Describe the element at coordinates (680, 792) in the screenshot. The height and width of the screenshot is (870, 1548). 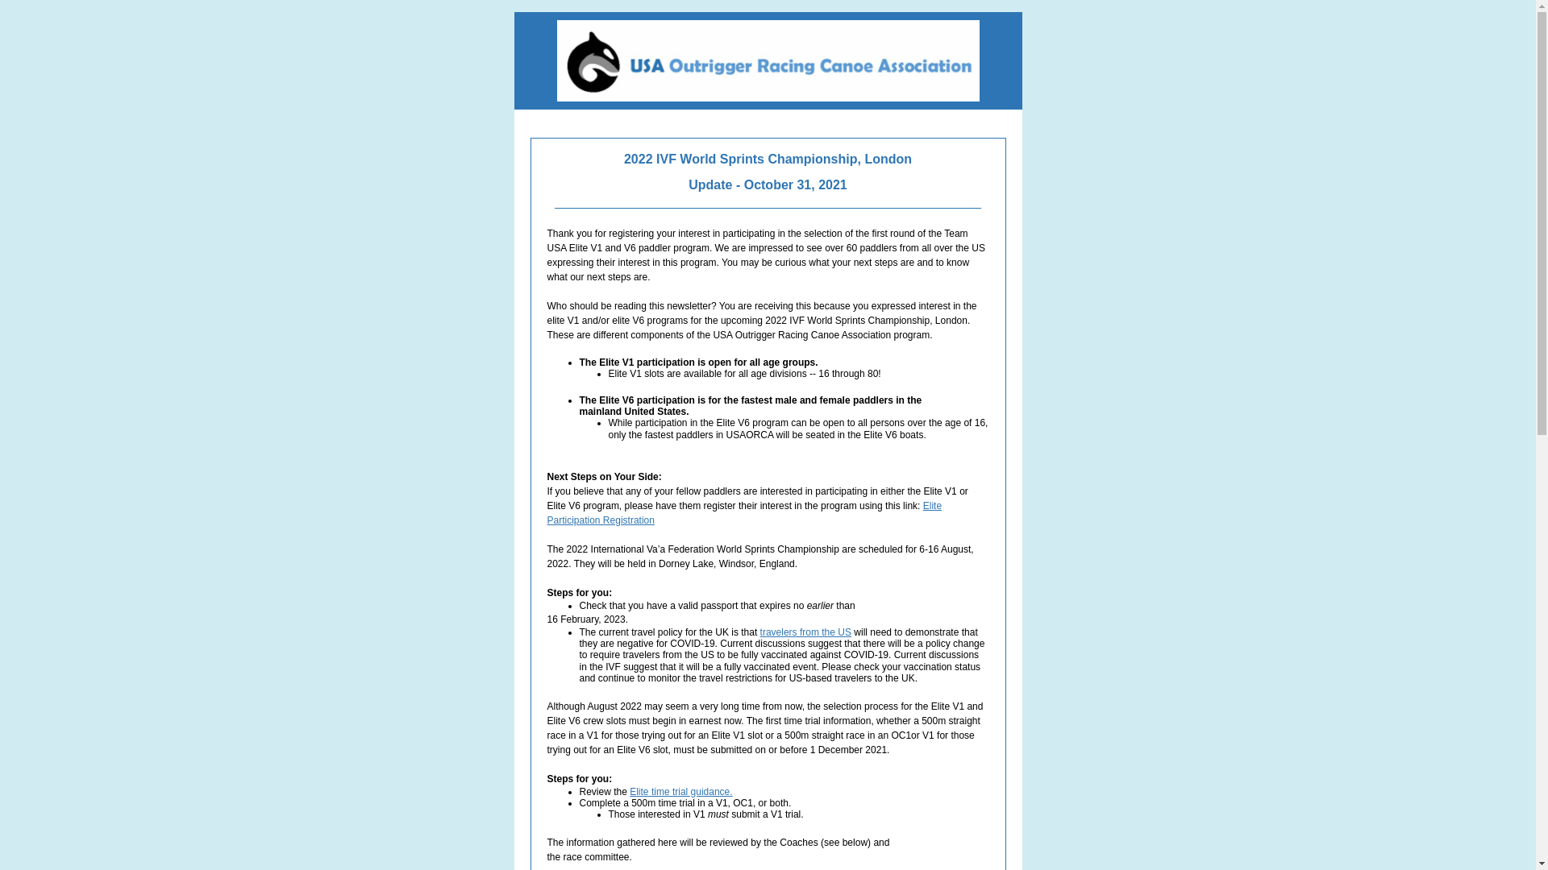
I see `Elite time trial guidance.` at that location.